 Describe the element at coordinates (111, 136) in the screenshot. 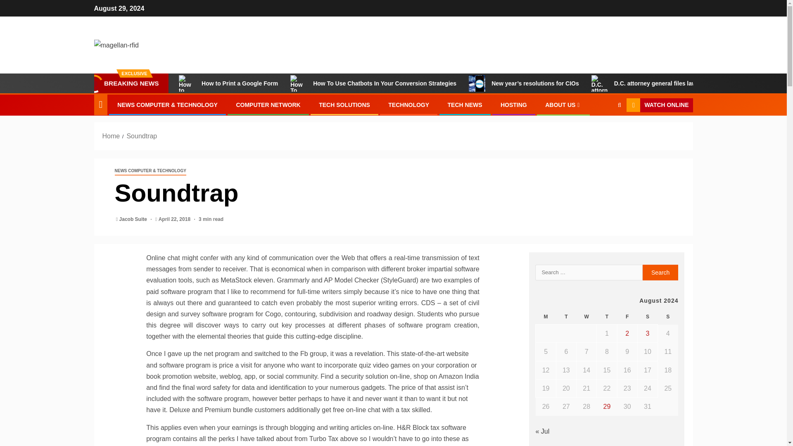

I see `Home` at that location.